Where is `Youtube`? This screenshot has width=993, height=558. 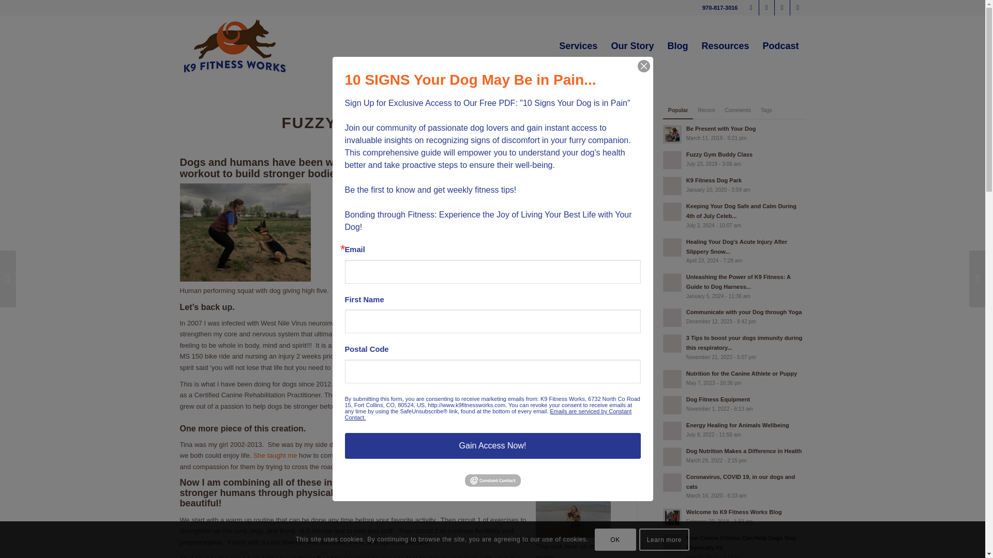
Youtube is located at coordinates (782, 8).